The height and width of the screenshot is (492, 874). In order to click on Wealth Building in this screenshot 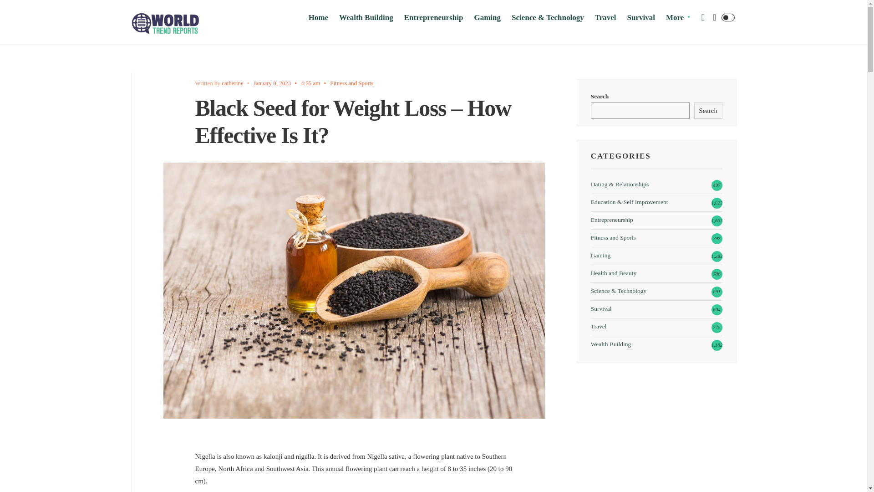, I will do `click(366, 17)`.